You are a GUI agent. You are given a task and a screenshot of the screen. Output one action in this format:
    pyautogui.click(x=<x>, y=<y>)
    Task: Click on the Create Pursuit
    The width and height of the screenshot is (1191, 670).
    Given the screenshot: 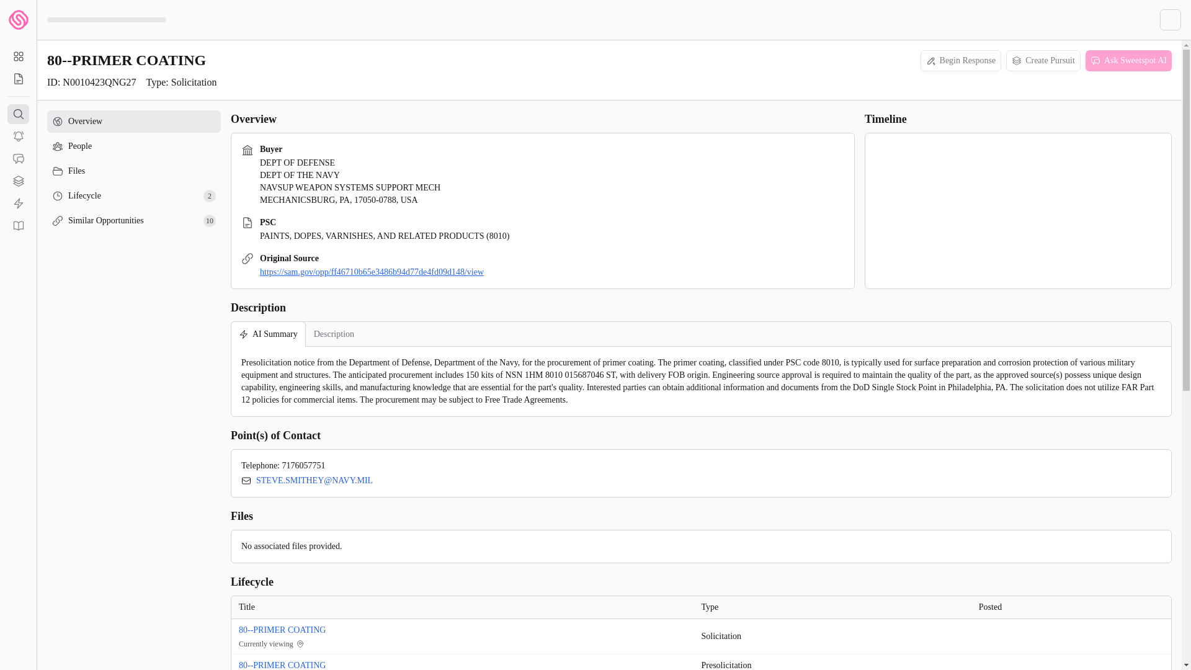 What is the action you would take?
    pyautogui.click(x=1043, y=61)
    